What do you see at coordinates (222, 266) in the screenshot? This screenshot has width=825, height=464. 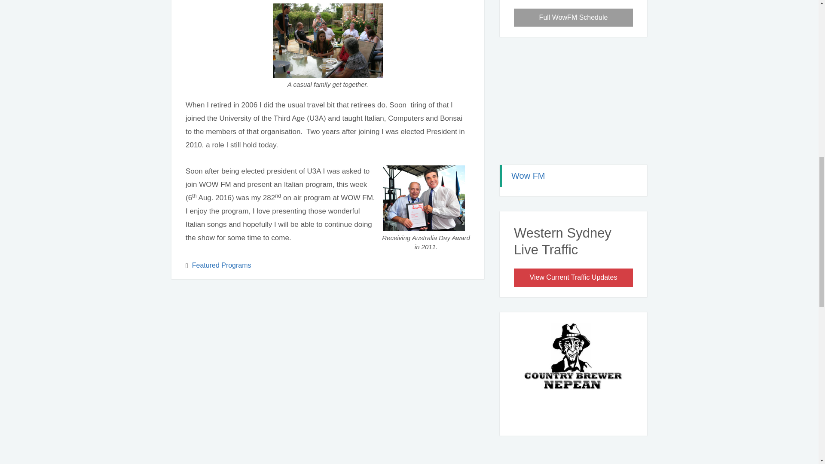 I see `Featured Programs` at bounding box center [222, 266].